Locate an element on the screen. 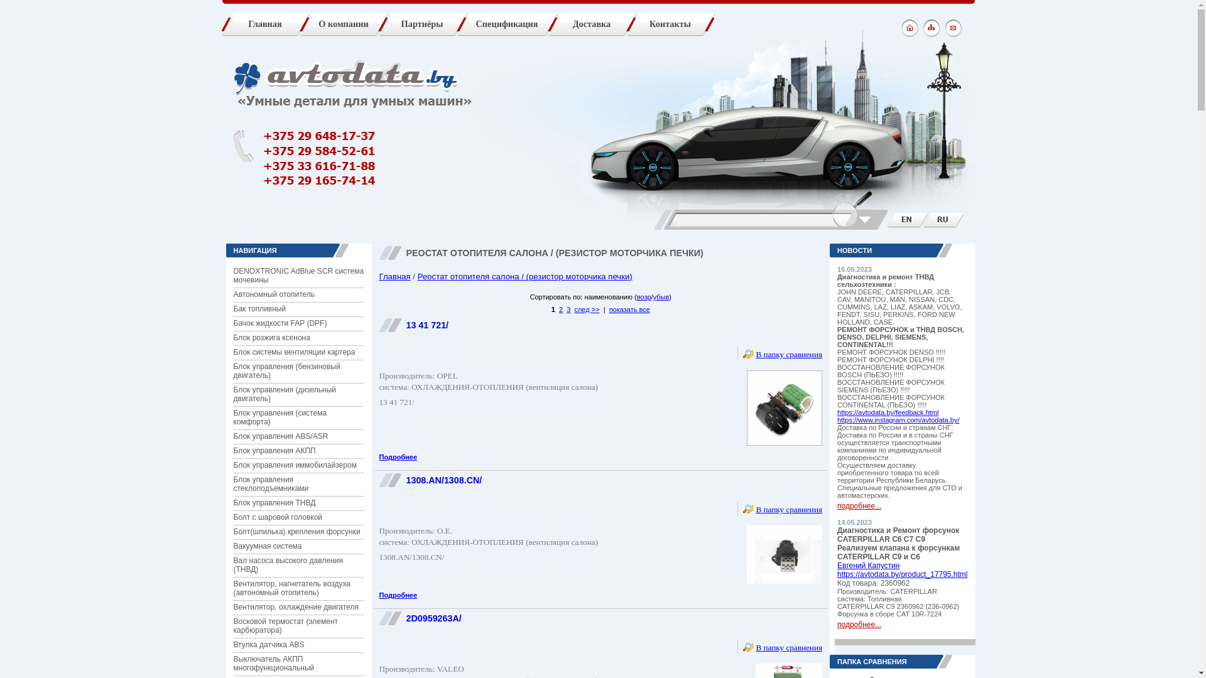 Image resolution: width=1206 pixels, height=678 pixels. 3 is located at coordinates (568, 309).